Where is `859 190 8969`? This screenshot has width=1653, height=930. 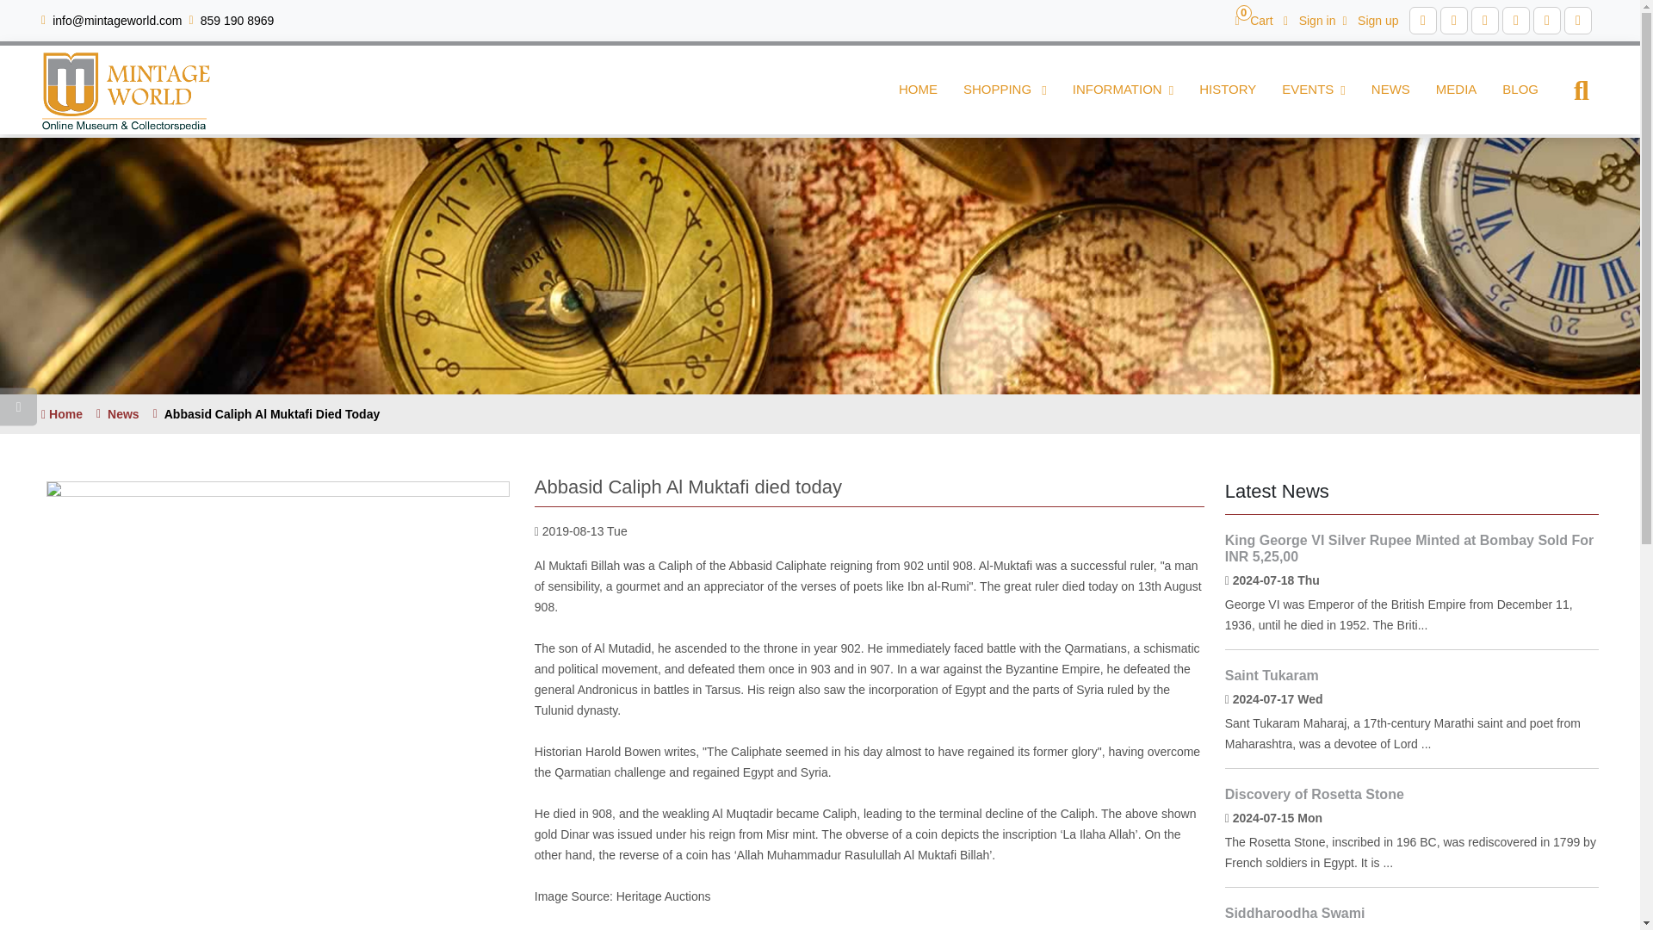
859 190 8969 is located at coordinates (1005, 90).